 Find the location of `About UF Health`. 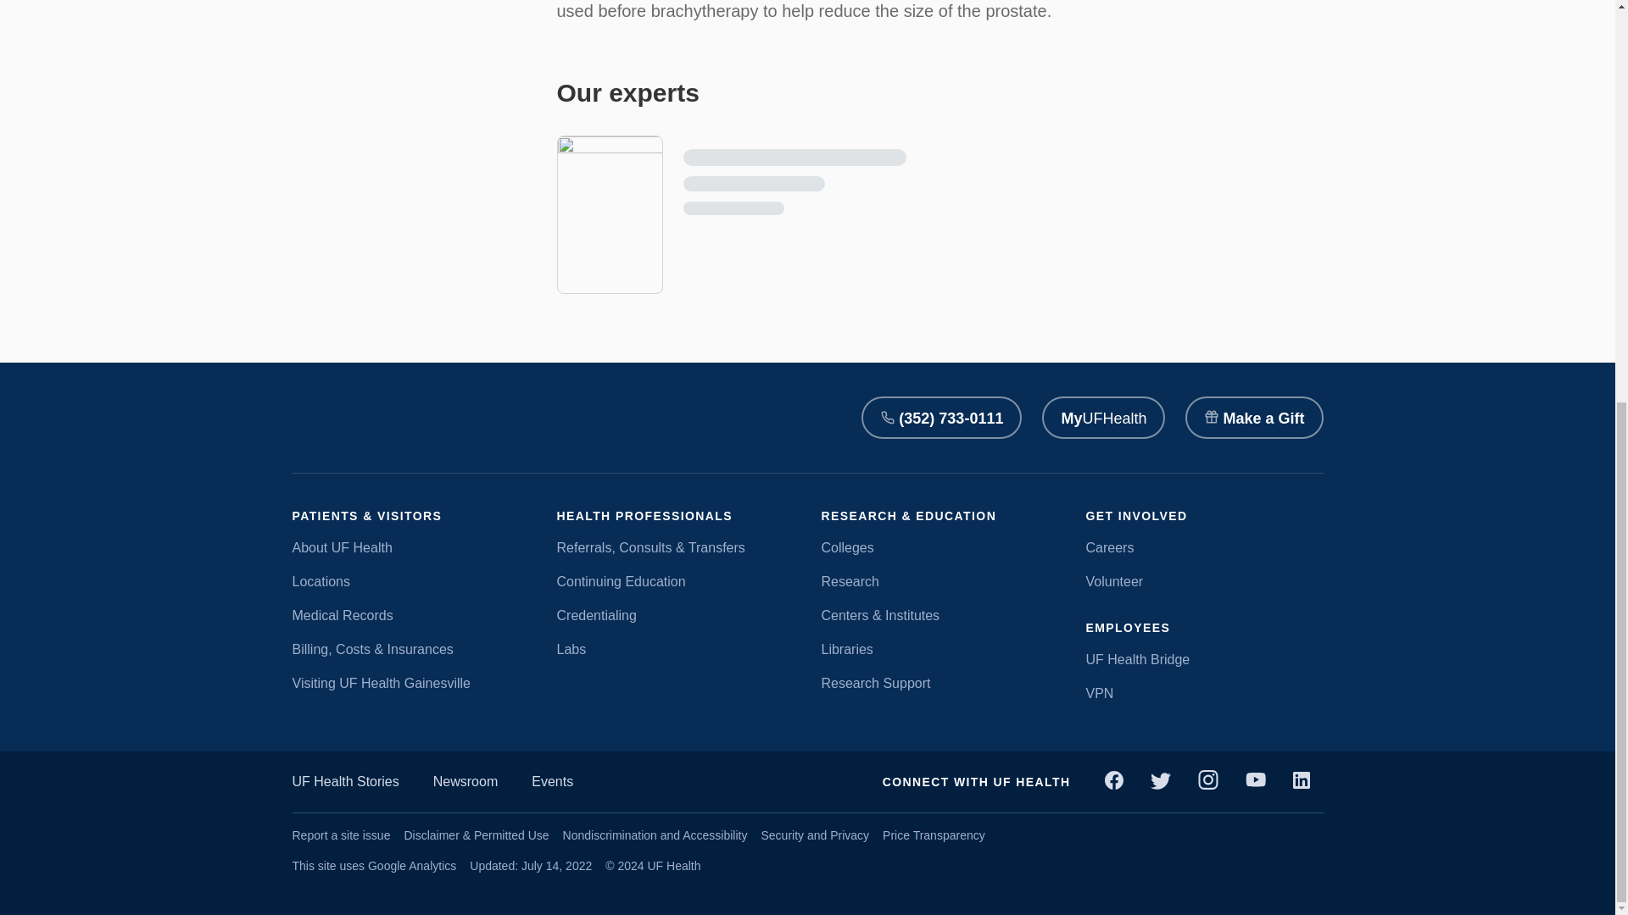

About UF Health is located at coordinates (410, 547).